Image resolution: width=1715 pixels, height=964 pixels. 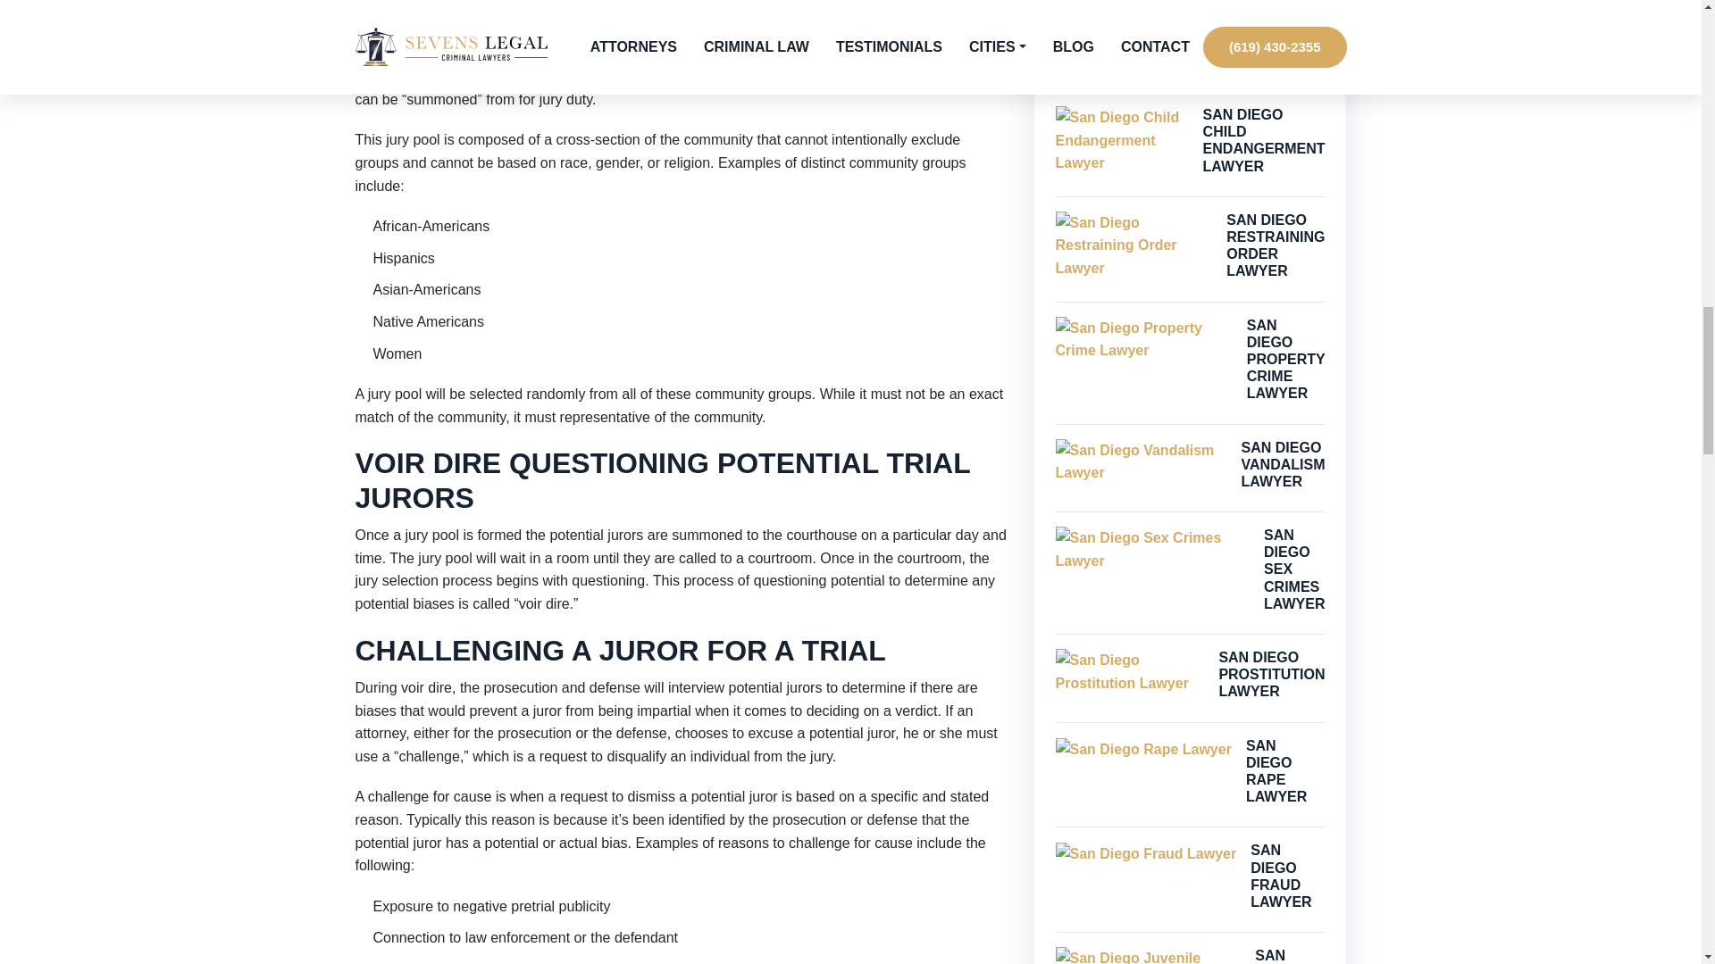 What do you see at coordinates (1122, 139) in the screenshot?
I see `San Diego Child Endangerment Lawyer` at bounding box center [1122, 139].